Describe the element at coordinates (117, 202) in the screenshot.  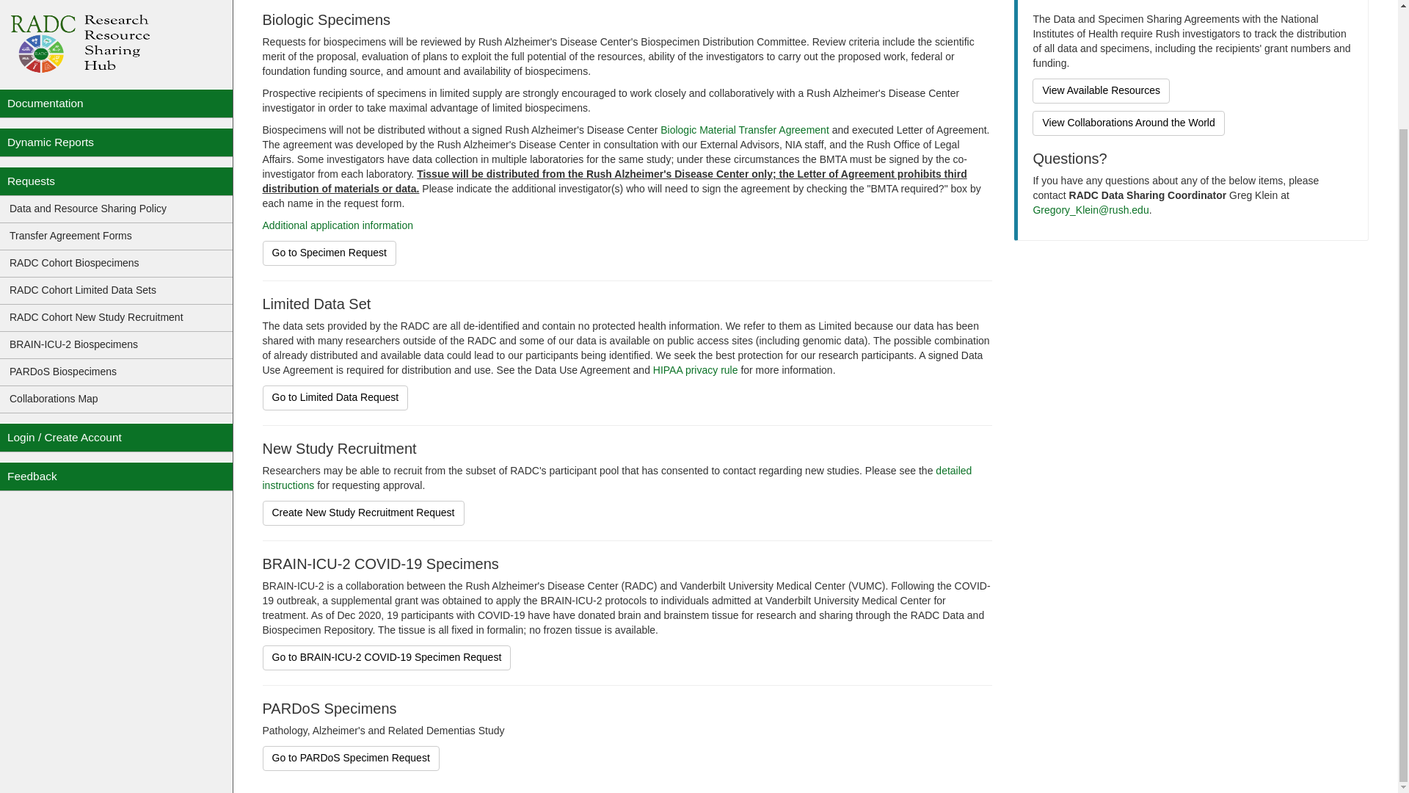
I see `BRAIN-ICU-2 Biospecimens` at that location.